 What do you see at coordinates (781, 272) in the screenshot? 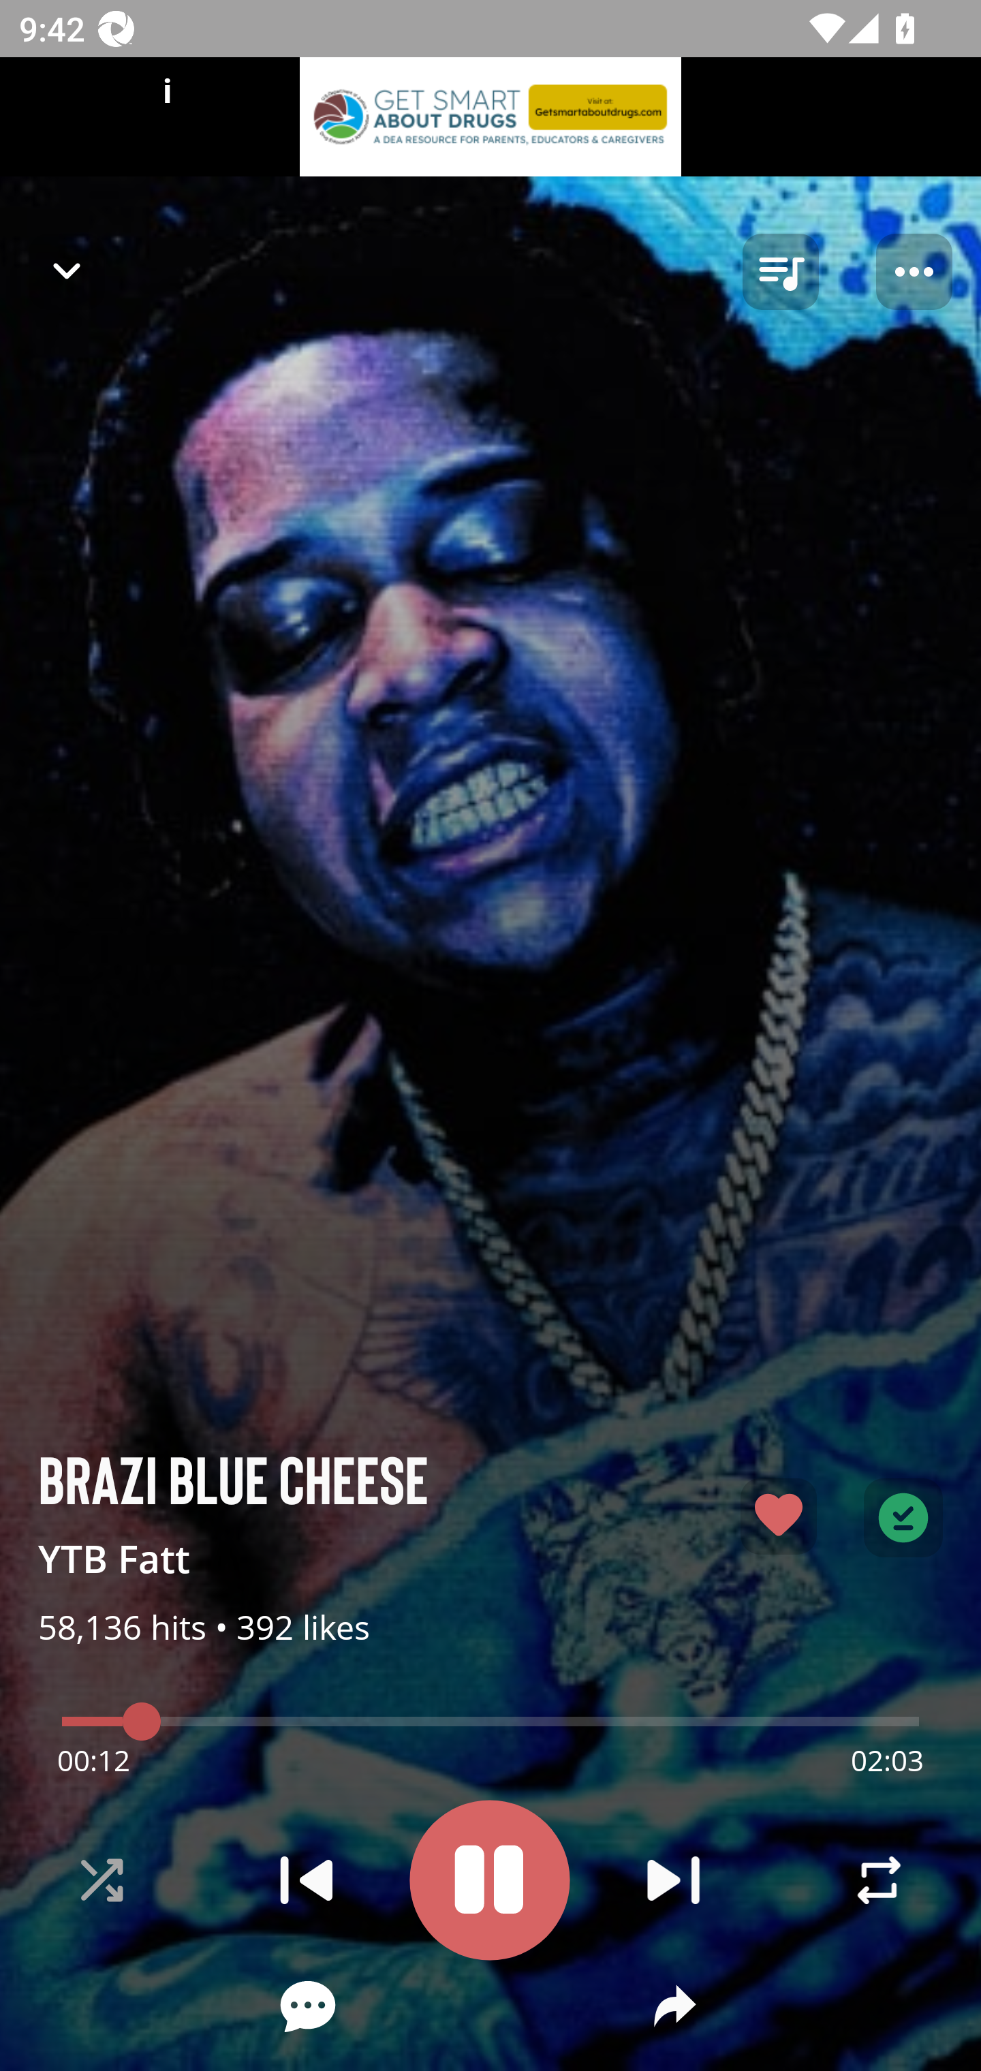
I see `queue` at bounding box center [781, 272].